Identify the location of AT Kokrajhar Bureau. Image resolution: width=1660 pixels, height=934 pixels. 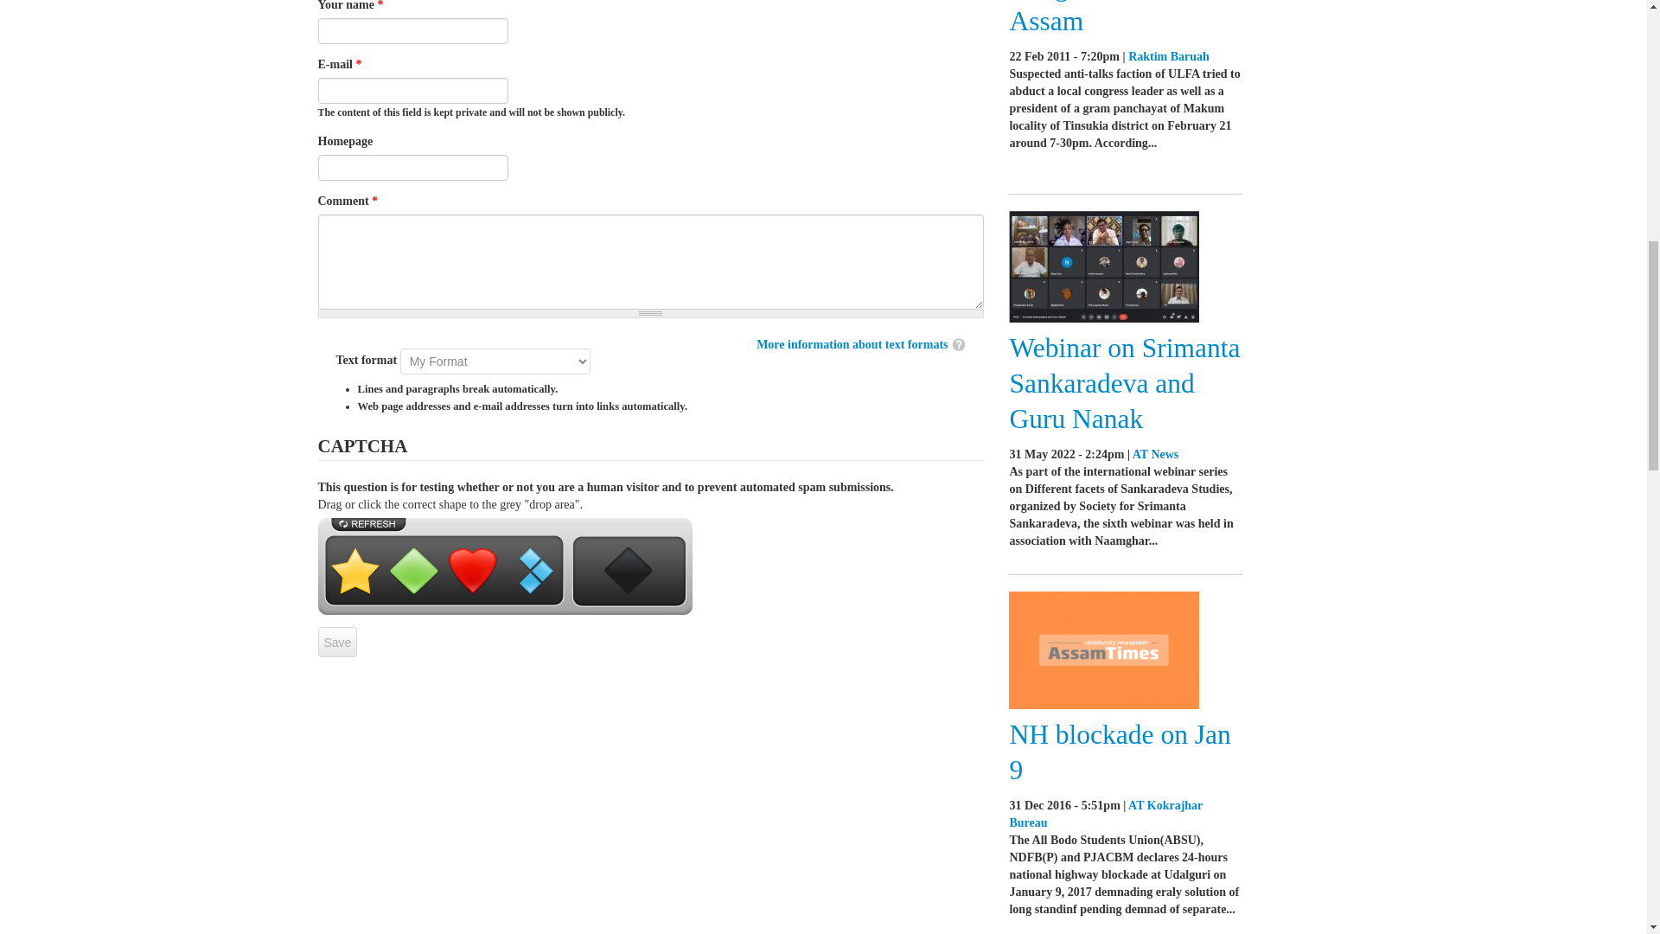
(1105, 815).